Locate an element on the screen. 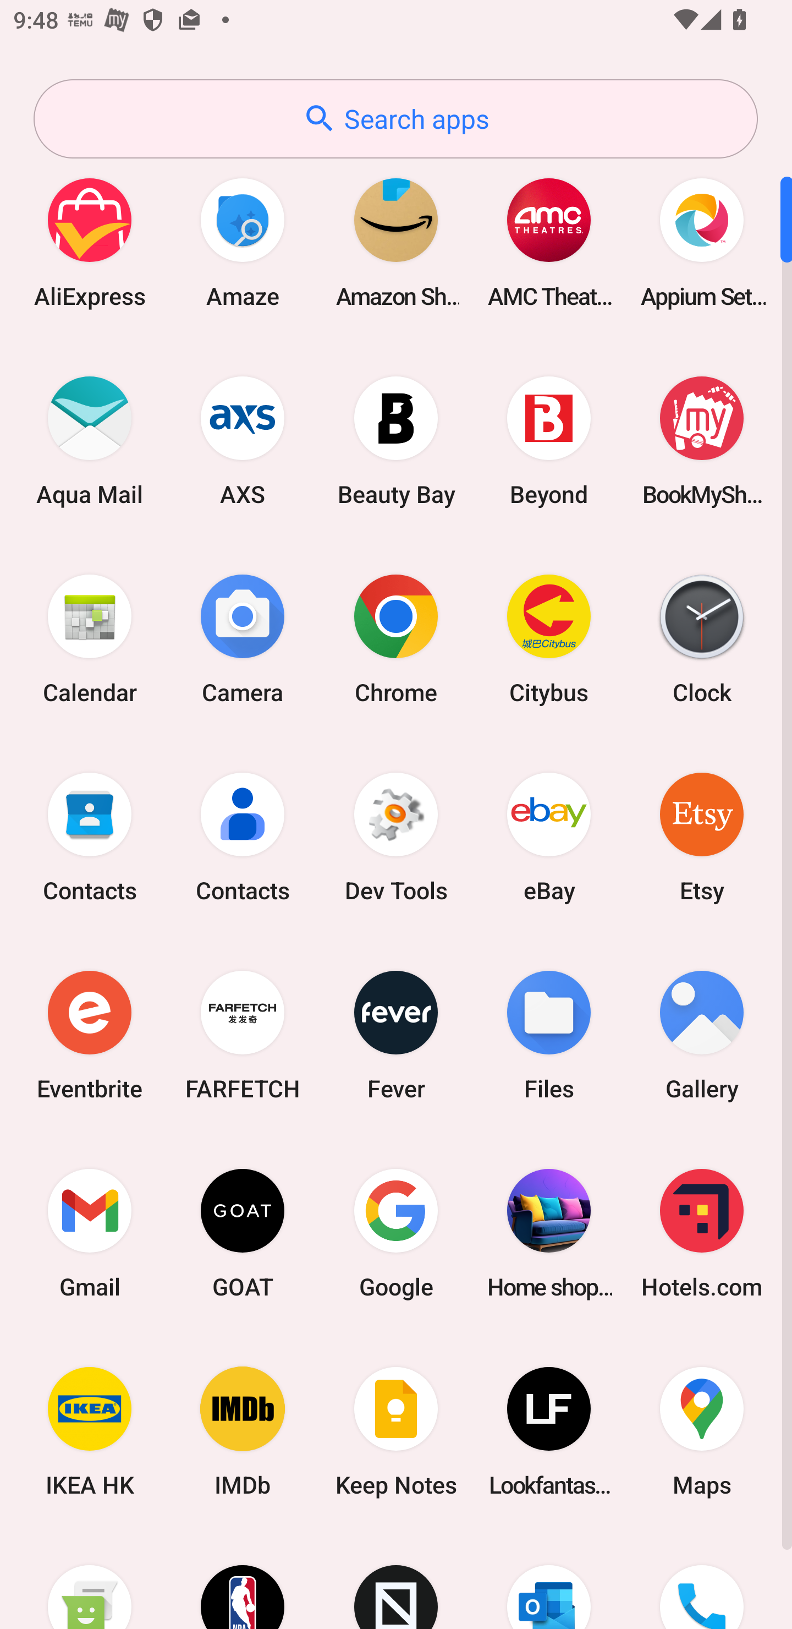  Beauty Bay is located at coordinates (396, 440).